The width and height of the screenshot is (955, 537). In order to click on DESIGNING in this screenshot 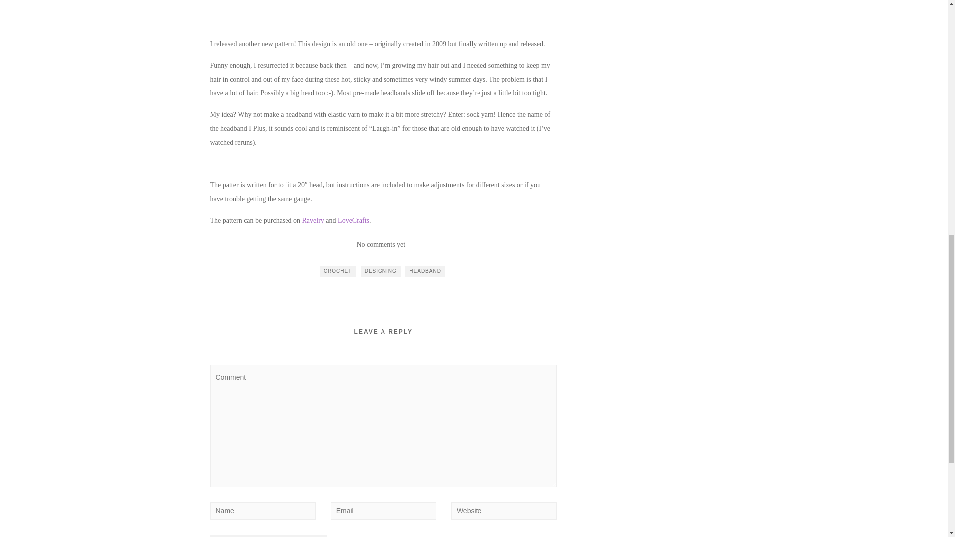, I will do `click(381, 271)`.